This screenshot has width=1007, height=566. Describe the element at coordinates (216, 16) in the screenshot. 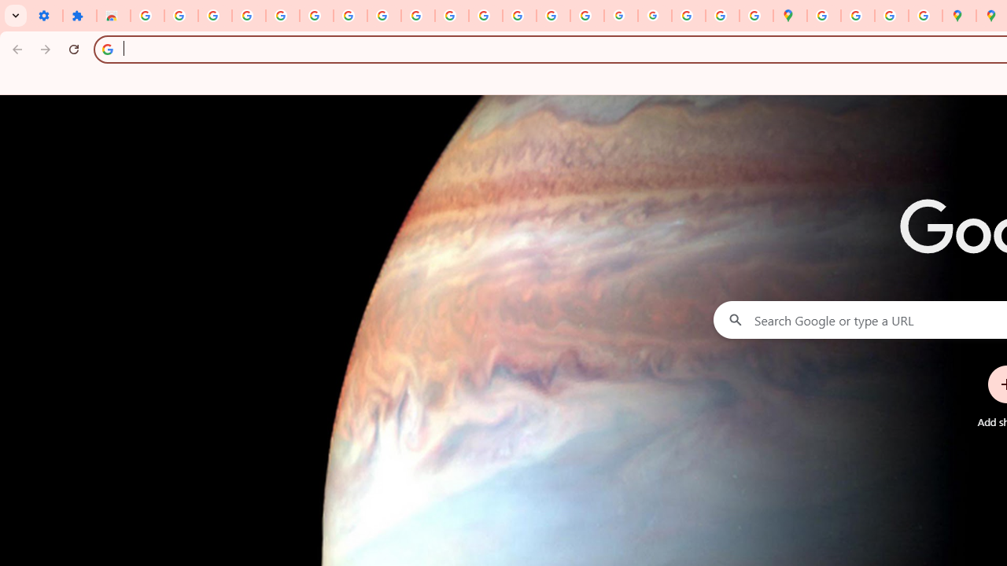

I see `Delete photos & videos - Computer - Google Photos Help` at that location.